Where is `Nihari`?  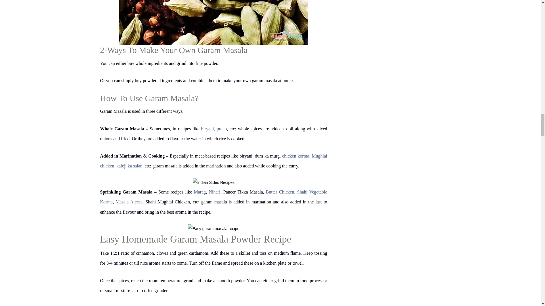
Nihari is located at coordinates (215, 192).